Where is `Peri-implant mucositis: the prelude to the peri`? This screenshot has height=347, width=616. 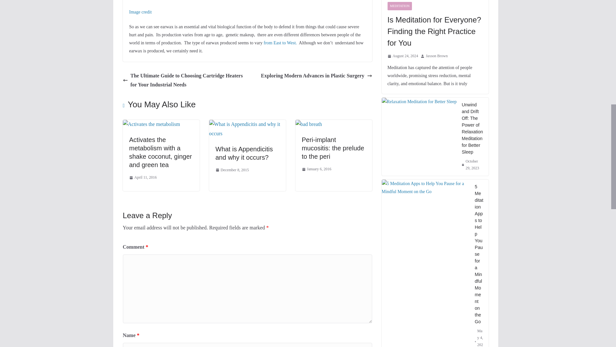 Peri-implant mucositis: the prelude to the peri is located at coordinates (333, 148).